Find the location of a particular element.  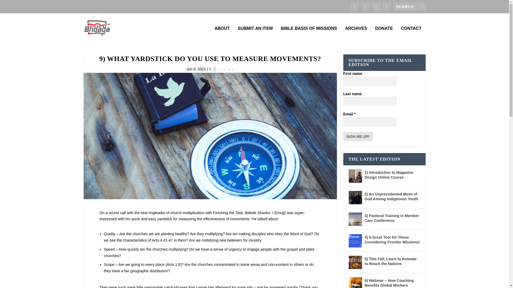

Email is located at coordinates (370, 122).